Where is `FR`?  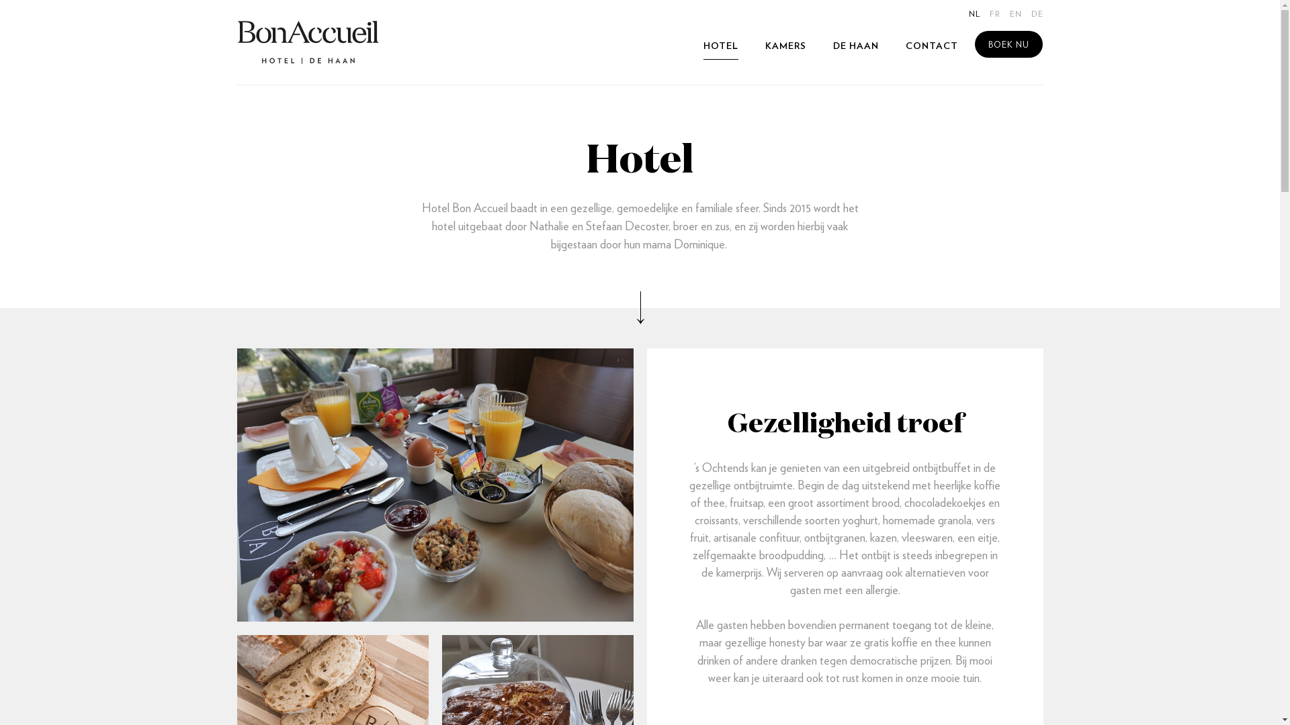
FR is located at coordinates (994, 15).